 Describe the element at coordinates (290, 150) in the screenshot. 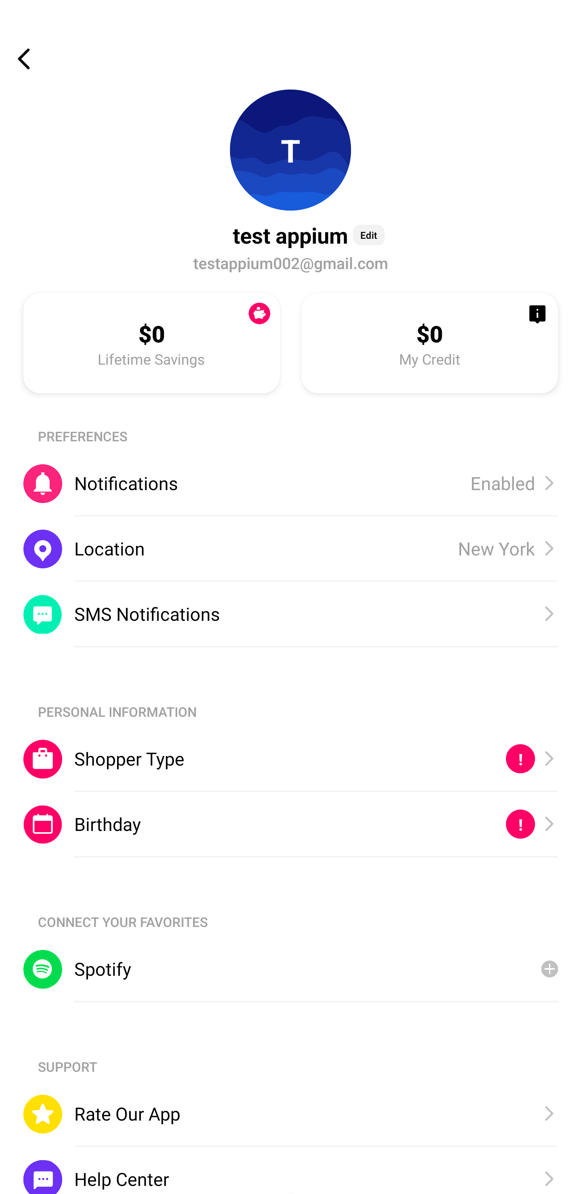

I see `T` at that location.